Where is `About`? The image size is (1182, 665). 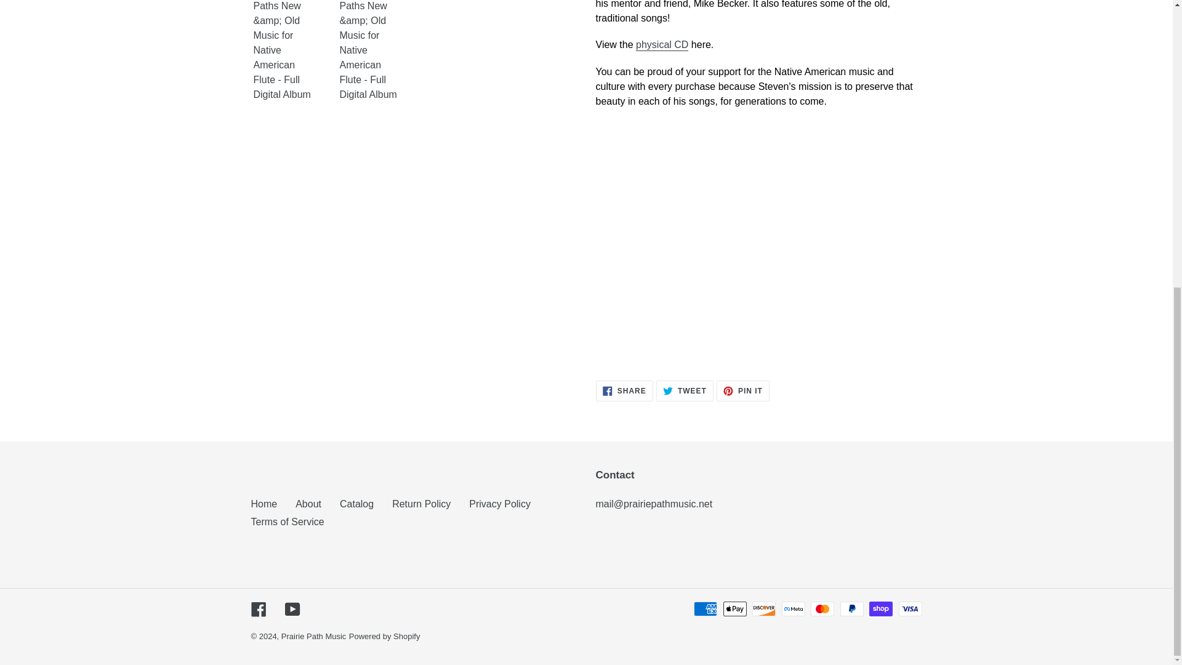
About is located at coordinates (264, 504).